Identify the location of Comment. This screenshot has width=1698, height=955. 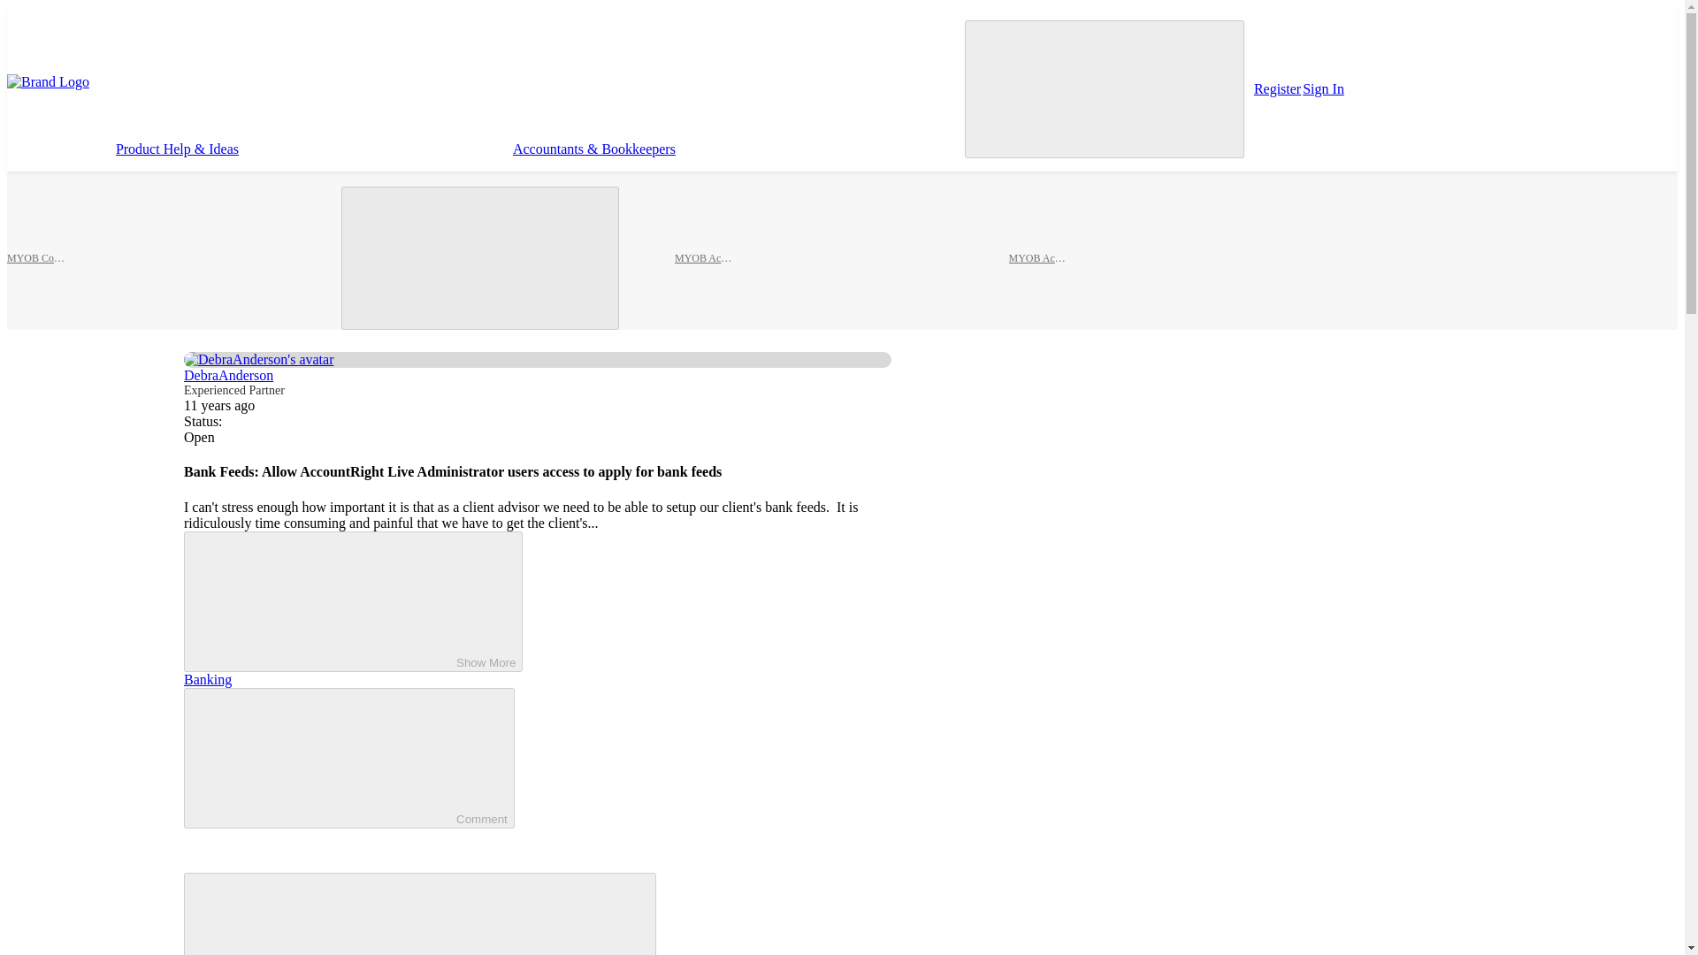
(324, 756).